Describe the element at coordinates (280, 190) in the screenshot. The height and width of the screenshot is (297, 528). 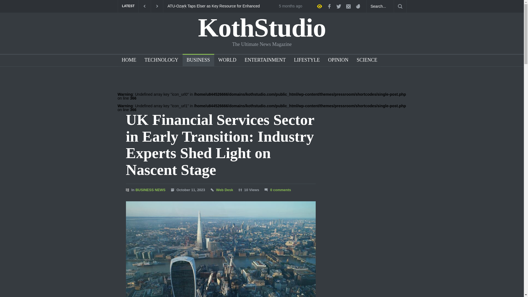
I see `0 comments` at that location.